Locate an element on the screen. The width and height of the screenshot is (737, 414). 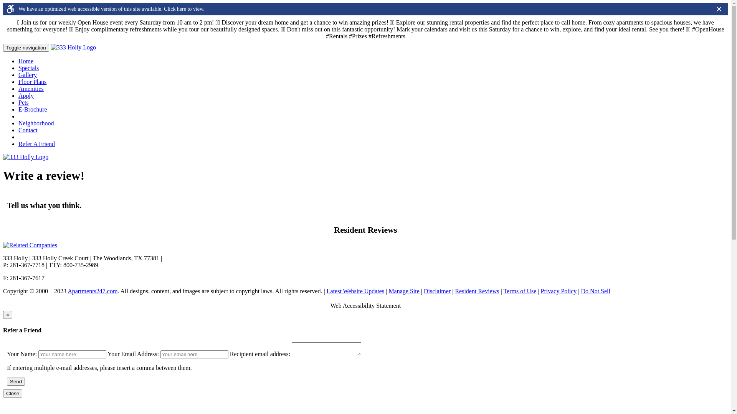
Close is located at coordinates (13, 393).